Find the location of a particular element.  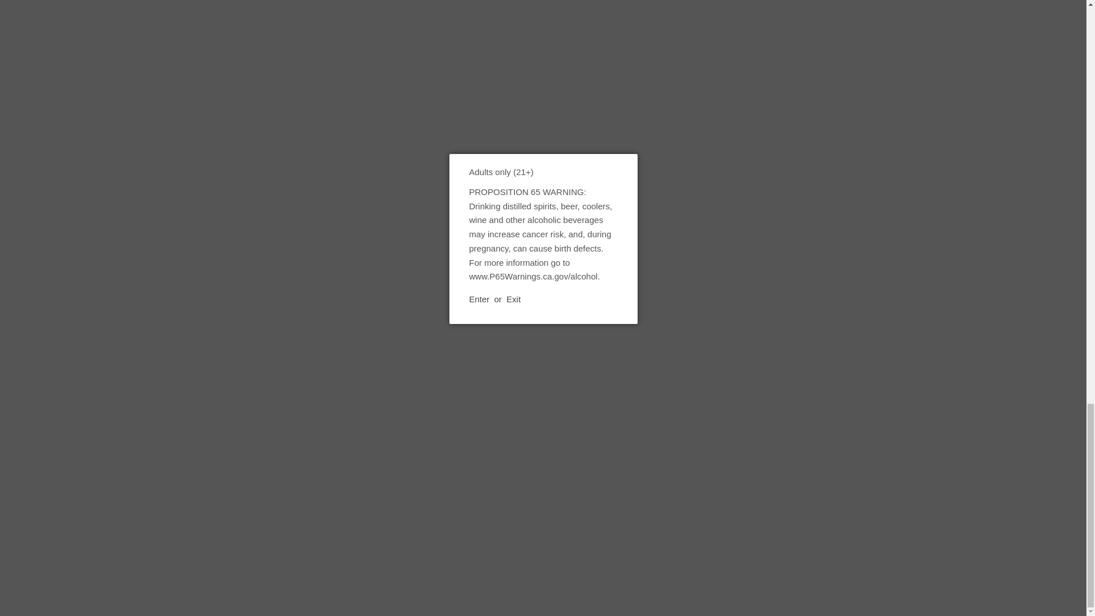

Discover is located at coordinates (814, 560).